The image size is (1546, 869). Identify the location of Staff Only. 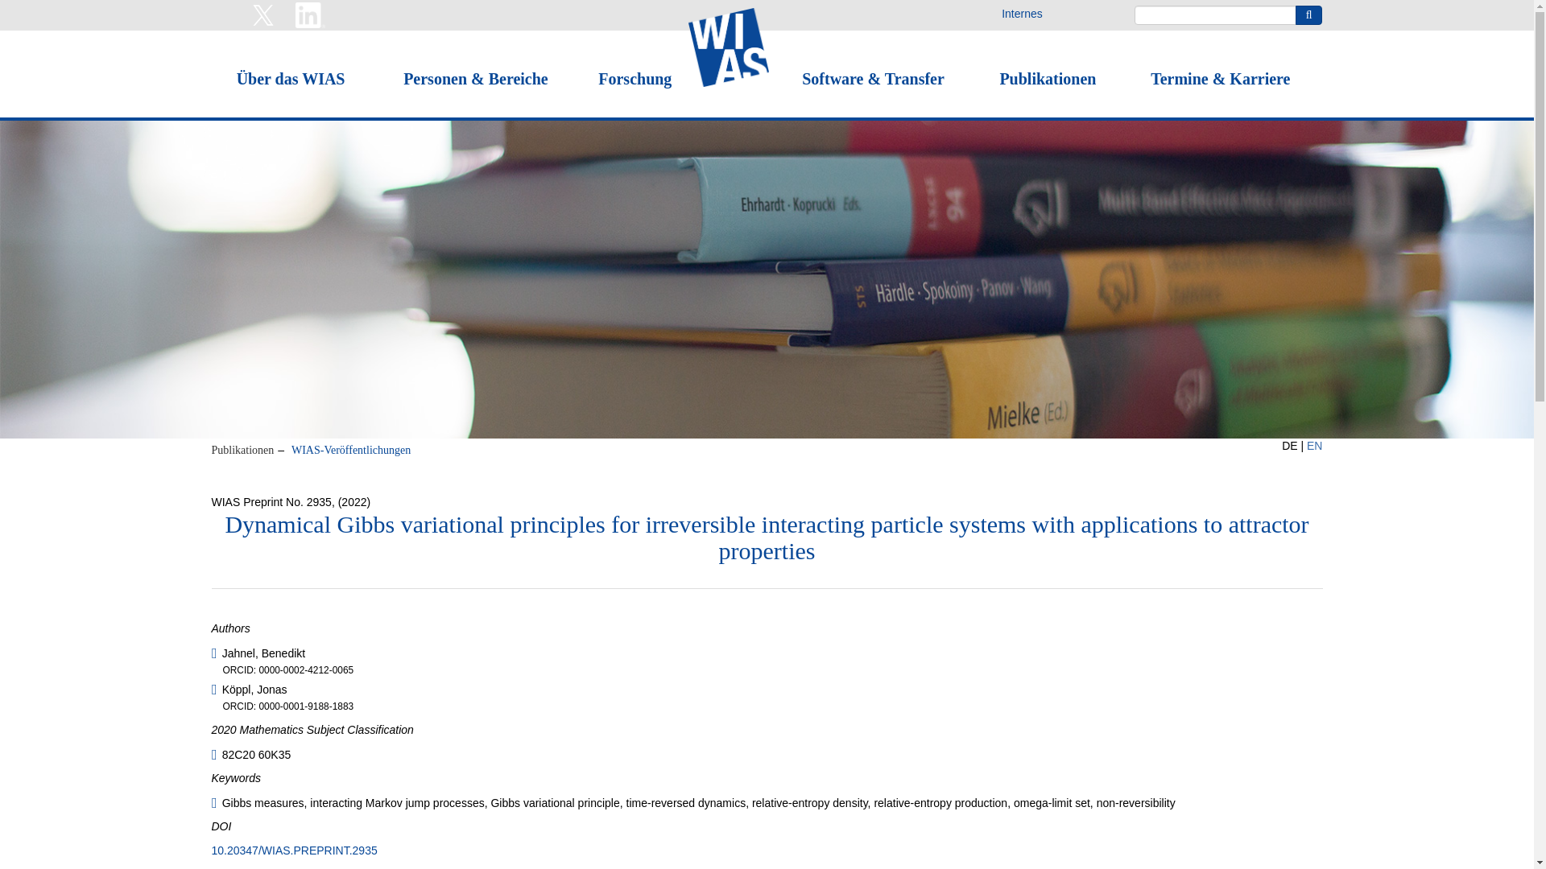
(1022, 13).